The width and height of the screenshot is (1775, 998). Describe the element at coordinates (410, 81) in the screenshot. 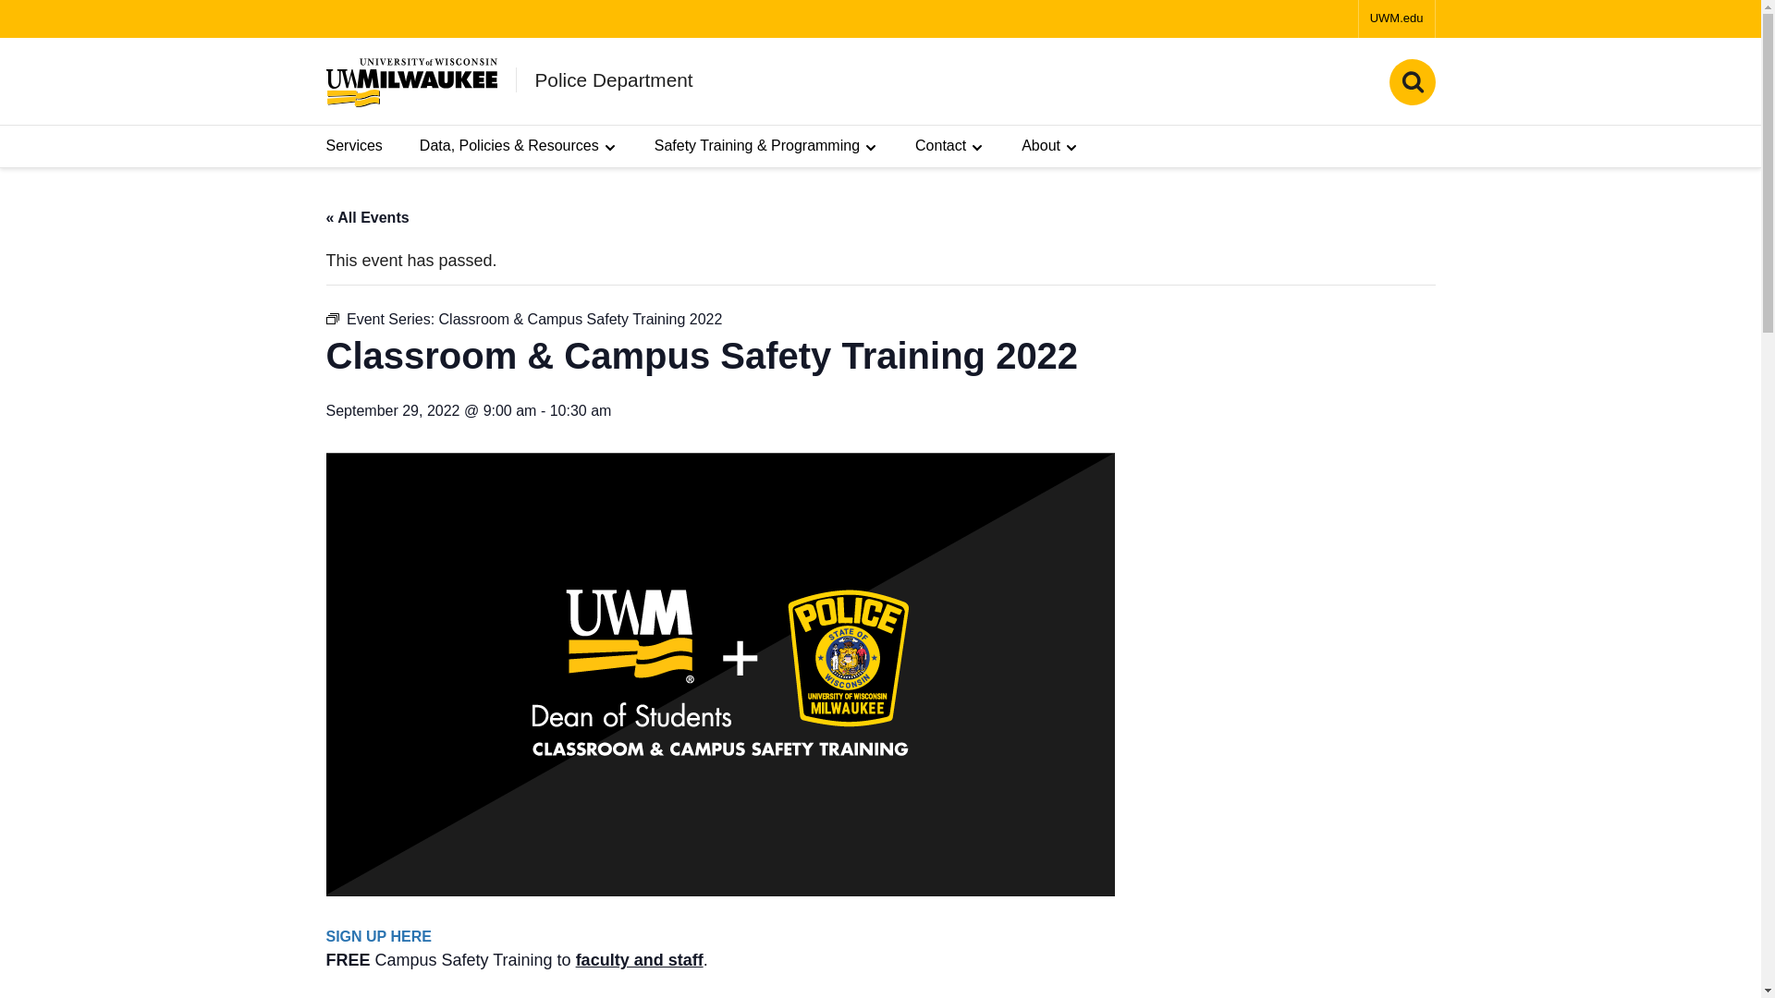

I see `UWM Police Department` at that location.